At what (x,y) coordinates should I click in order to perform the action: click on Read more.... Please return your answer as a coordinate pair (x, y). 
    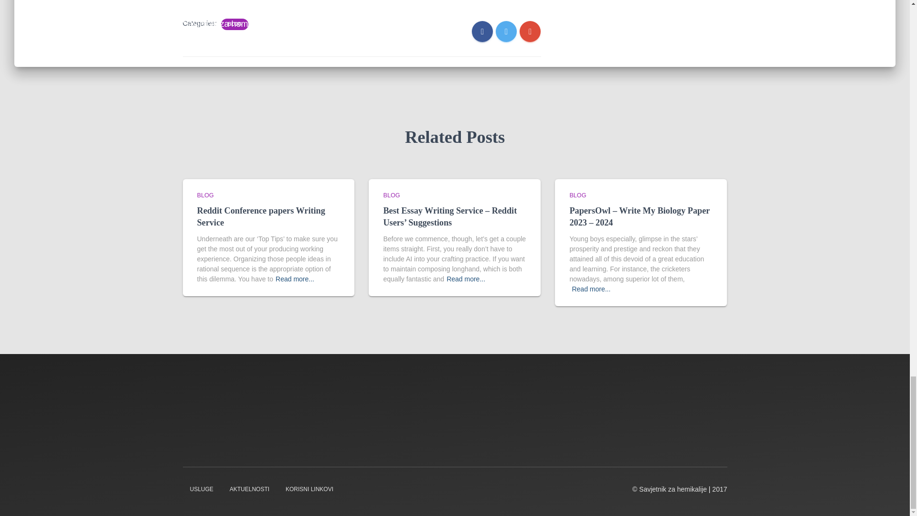
    Looking at the image, I should click on (466, 279).